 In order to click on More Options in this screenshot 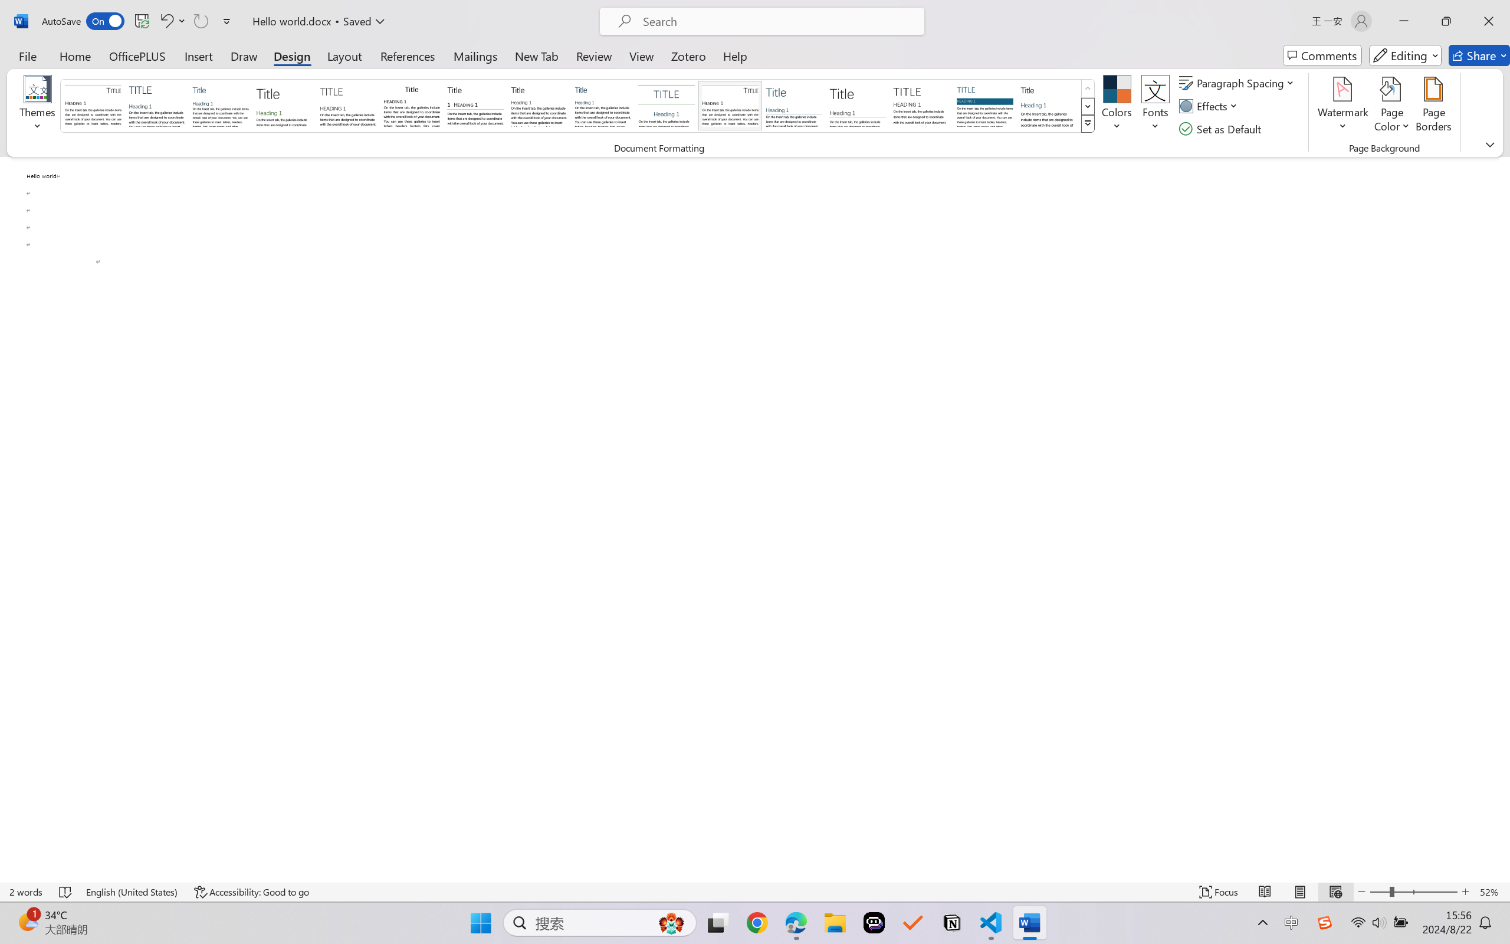, I will do `click(183, 21)`.